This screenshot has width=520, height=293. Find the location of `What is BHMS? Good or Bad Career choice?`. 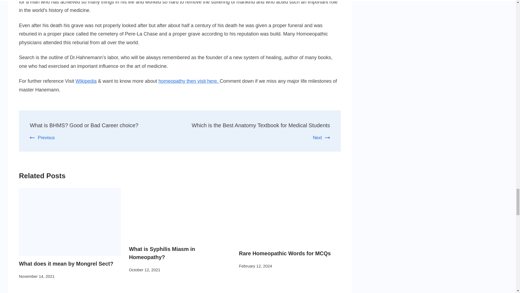

What is BHMS? Good or Bad Career choice? is located at coordinates (84, 125).